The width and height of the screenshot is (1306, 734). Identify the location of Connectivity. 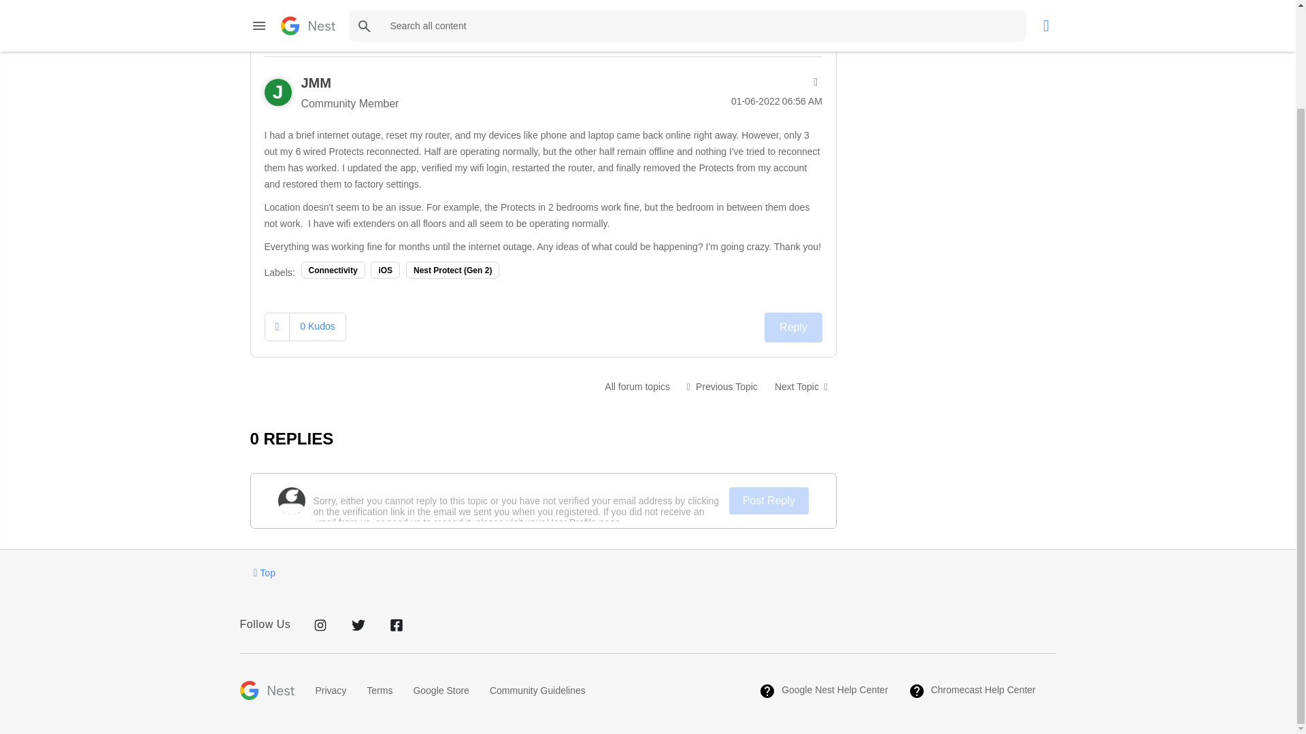
(333, 270).